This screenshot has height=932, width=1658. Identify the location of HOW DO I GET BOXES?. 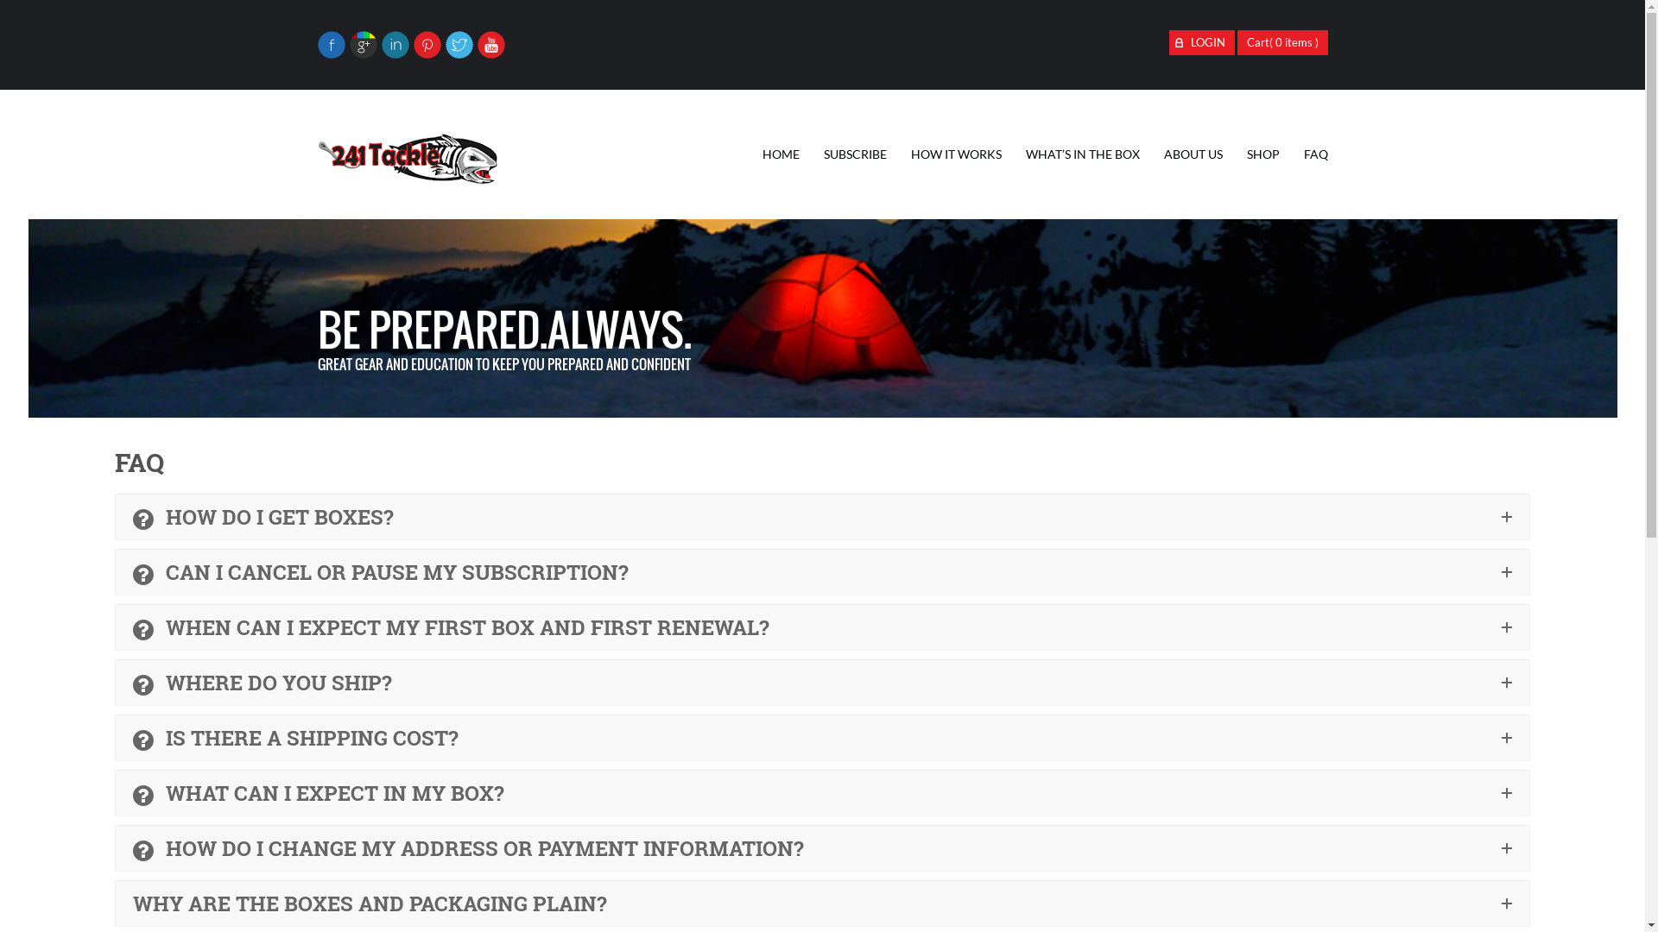
(822, 517).